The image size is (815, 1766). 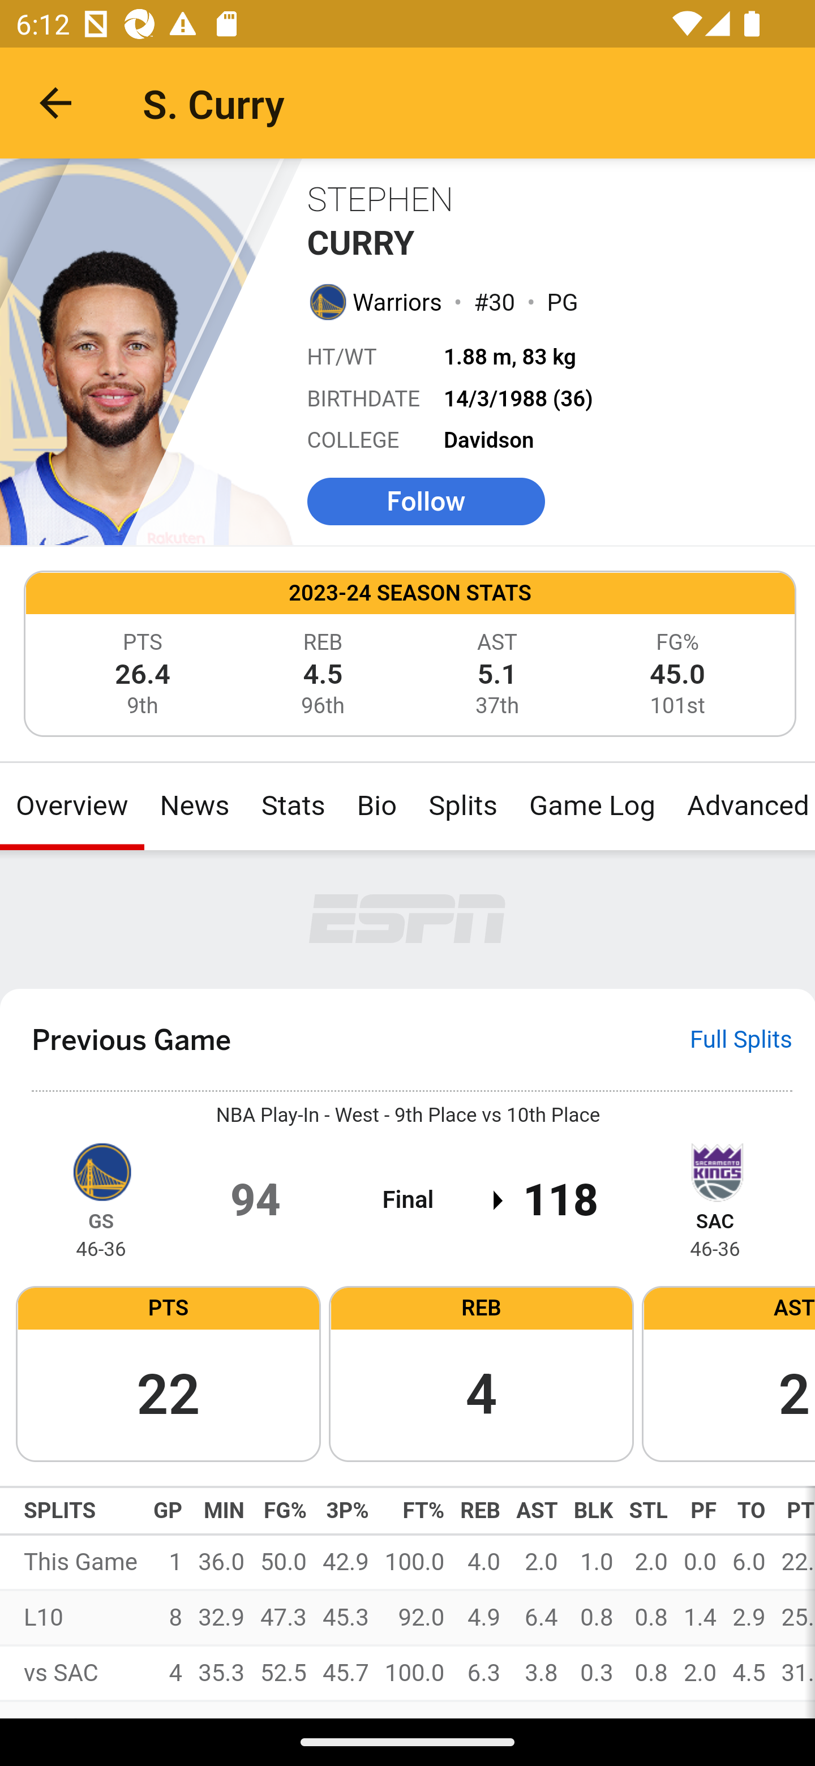 What do you see at coordinates (426, 500) in the screenshot?
I see `Follow` at bounding box center [426, 500].